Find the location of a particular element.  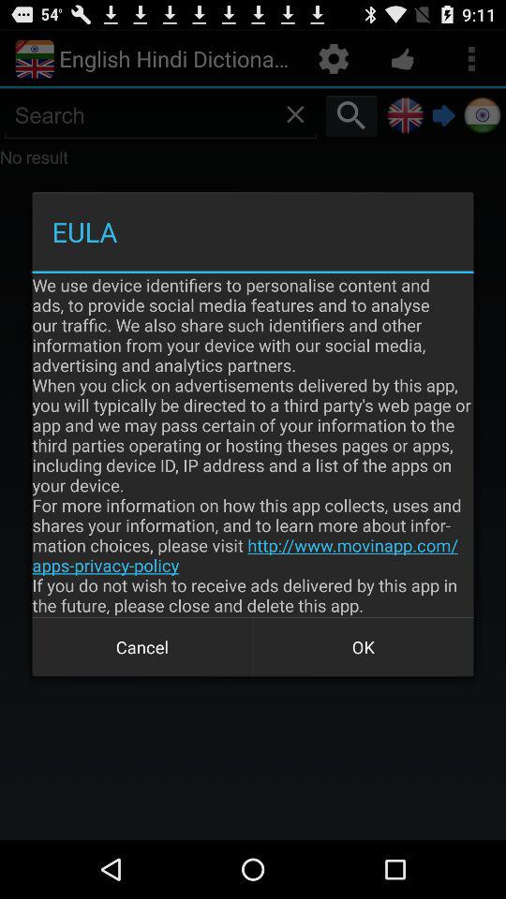

press icon above cancel icon is located at coordinates (253, 445).